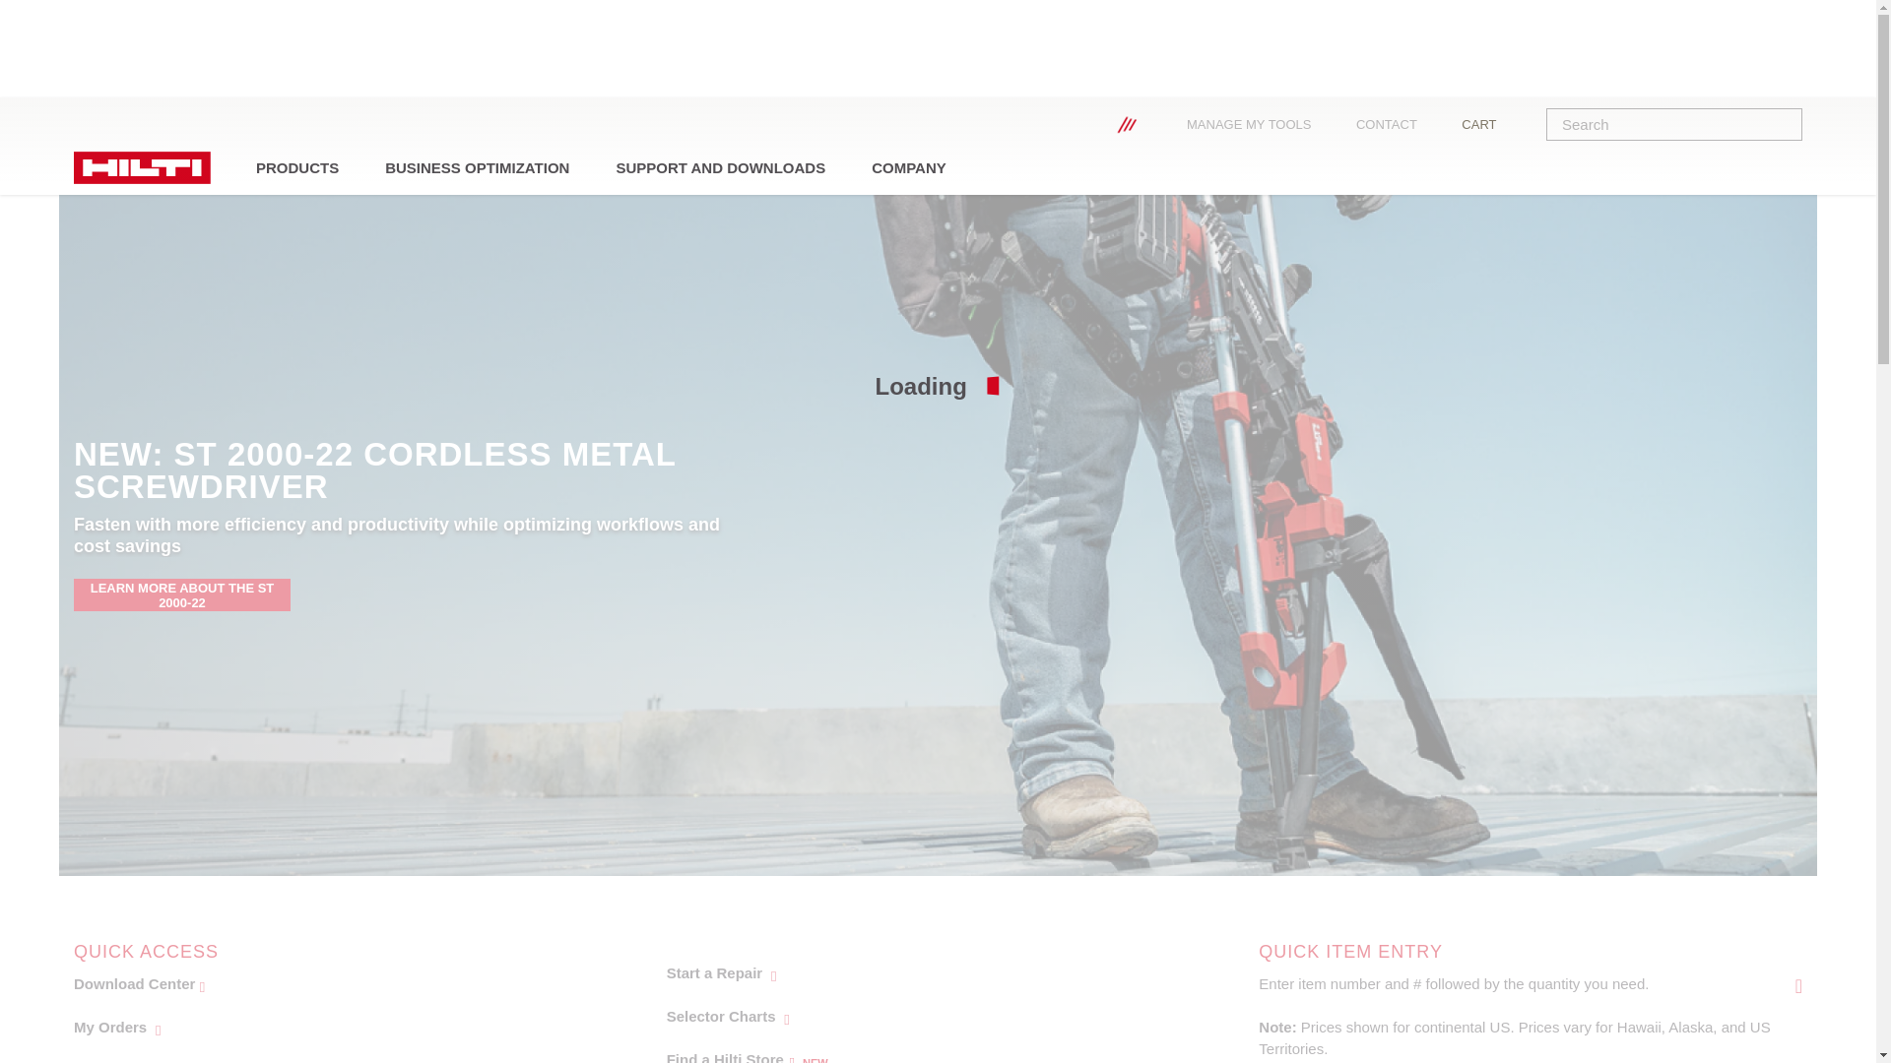  Describe the element at coordinates (1156, 124) in the screenshot. I see `Selector Charts` at that location.